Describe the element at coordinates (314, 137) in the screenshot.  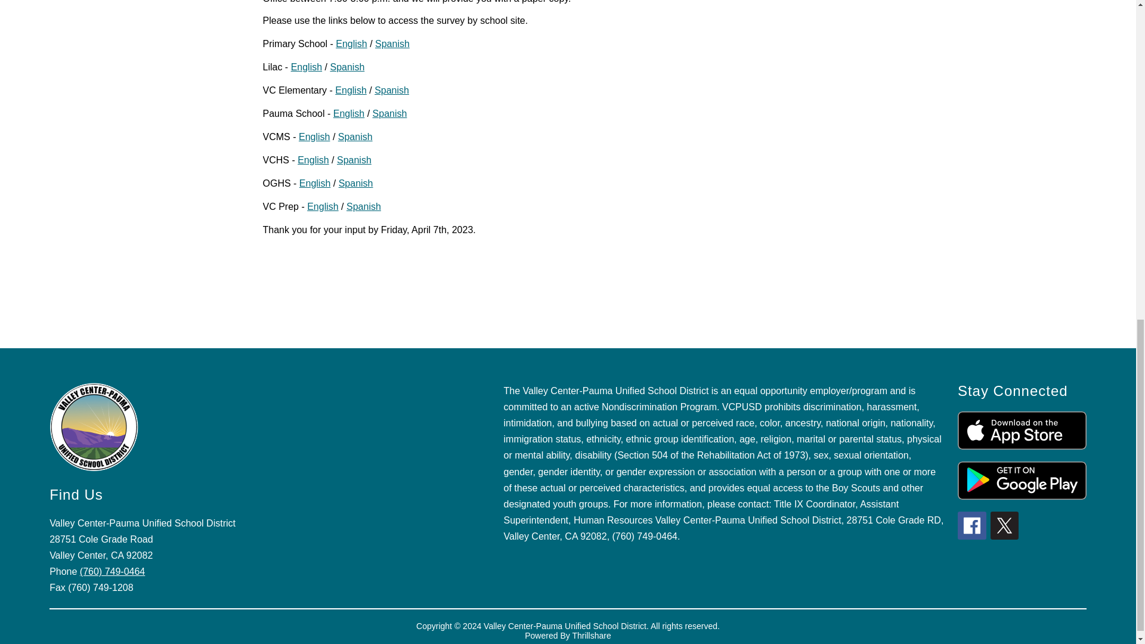
I see `English` at that location.